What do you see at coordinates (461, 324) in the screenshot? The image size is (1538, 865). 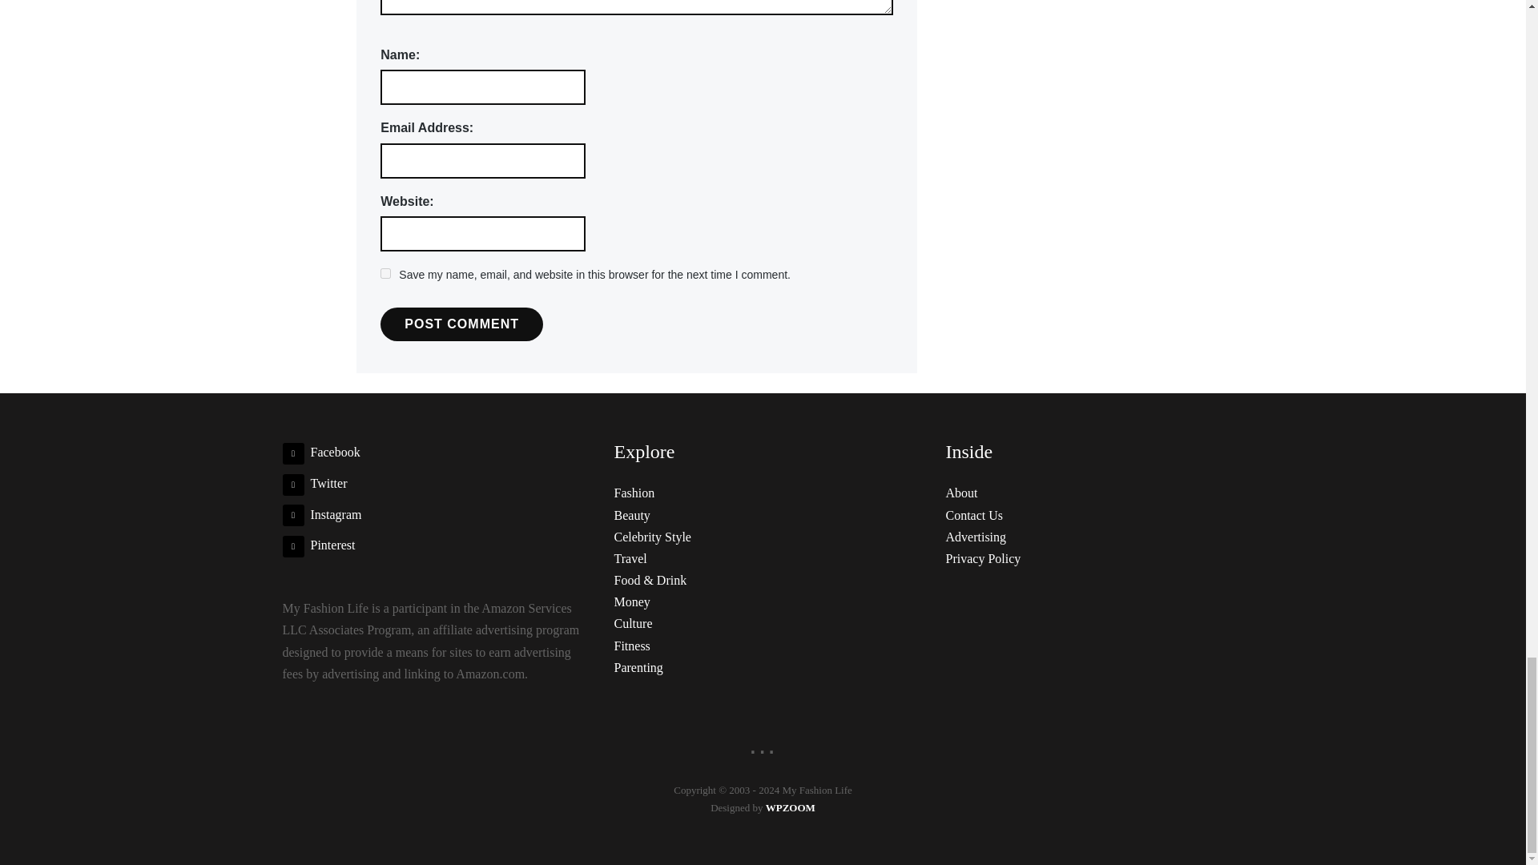 I see `Post Comment` at bounding box center [461, 324].